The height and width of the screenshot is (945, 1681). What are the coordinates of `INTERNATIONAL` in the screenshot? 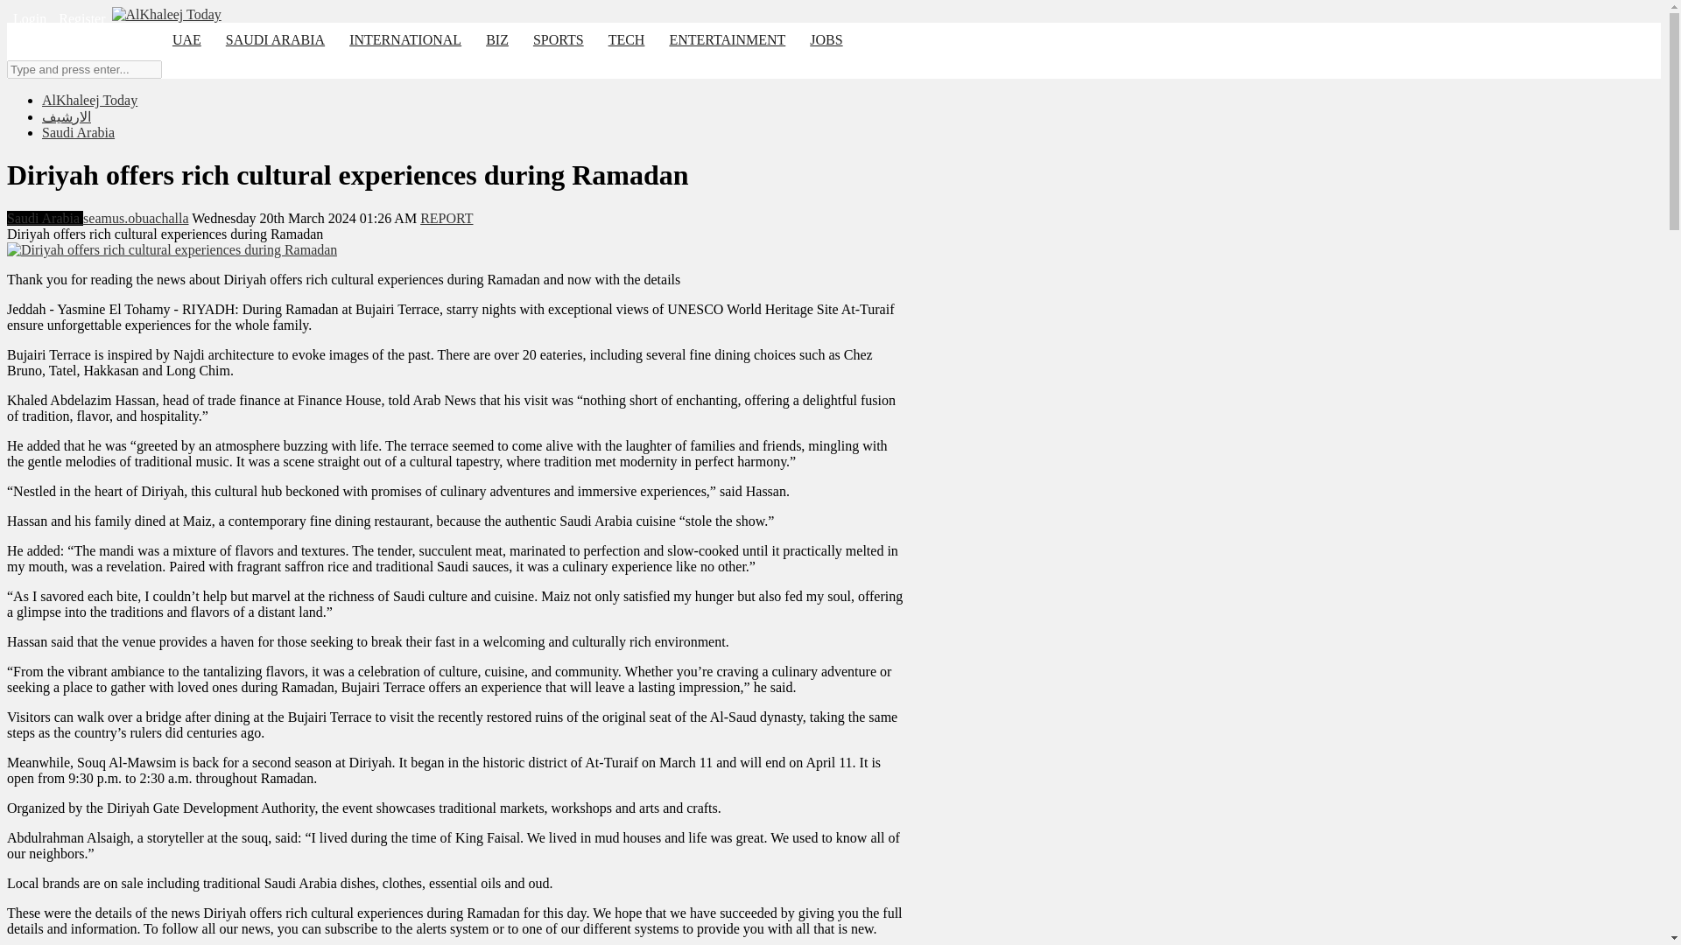 It's located at (405, 41).